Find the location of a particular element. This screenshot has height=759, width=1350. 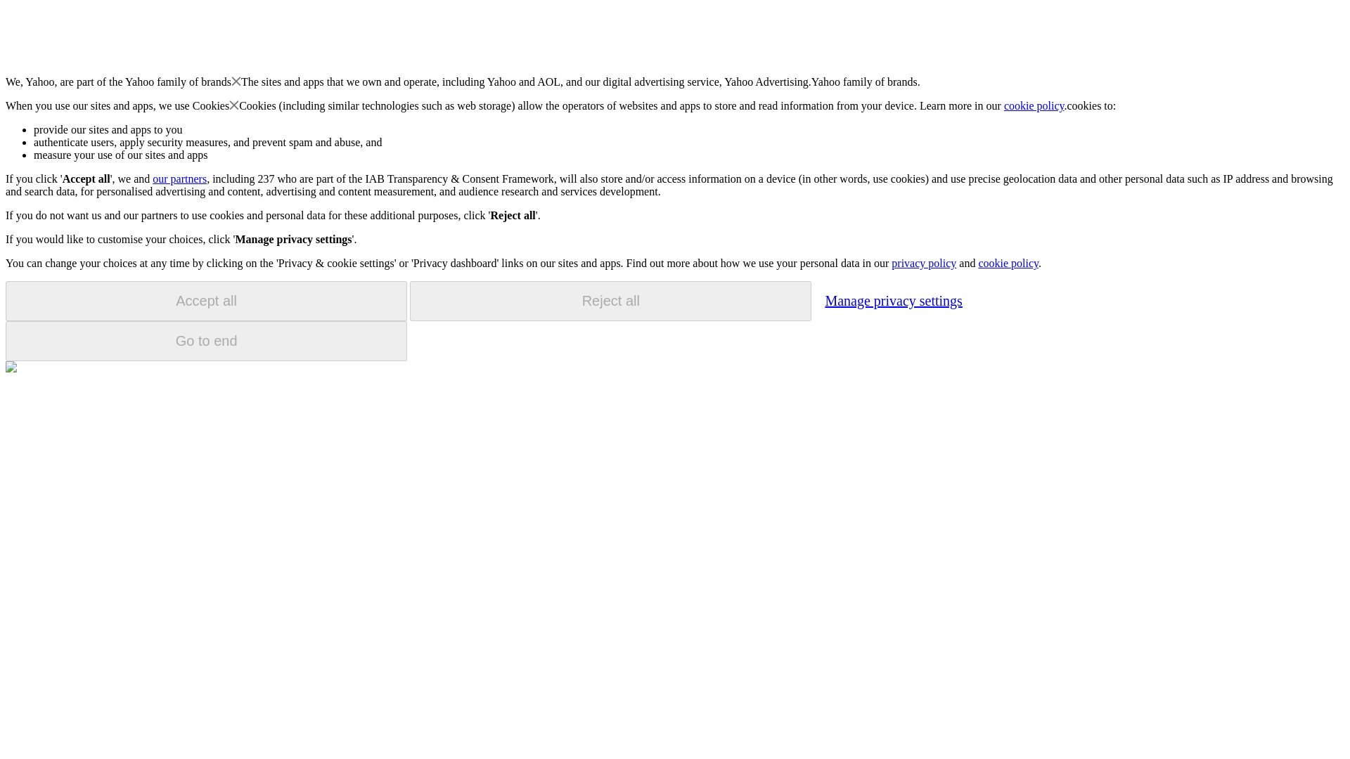

cookie policy is located at coordinates (1034, 105).